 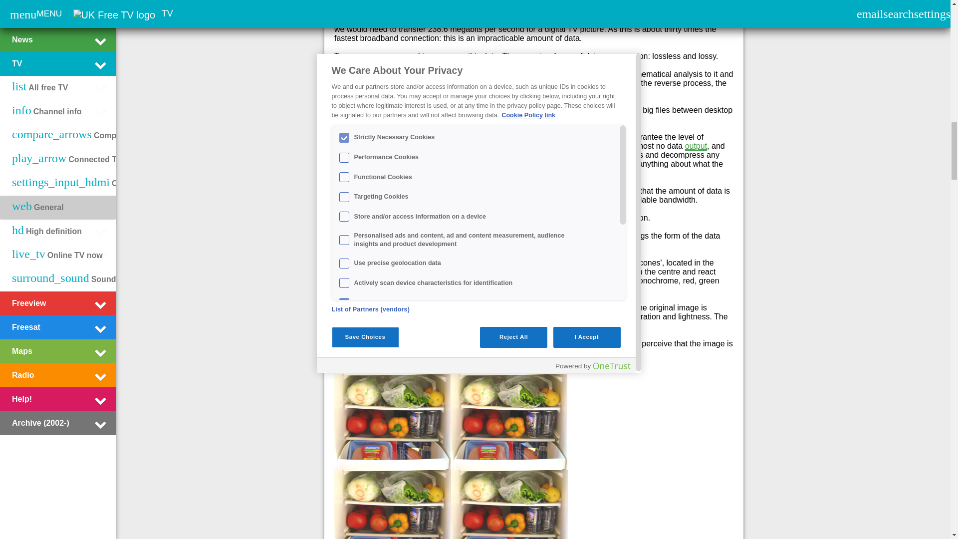 What do you see at coordinates (353, 56) in the screenshot?
I see `CLICK TO READ  UK Free TV Money Saver - This is the UK ` at bounding box center [353, 56].